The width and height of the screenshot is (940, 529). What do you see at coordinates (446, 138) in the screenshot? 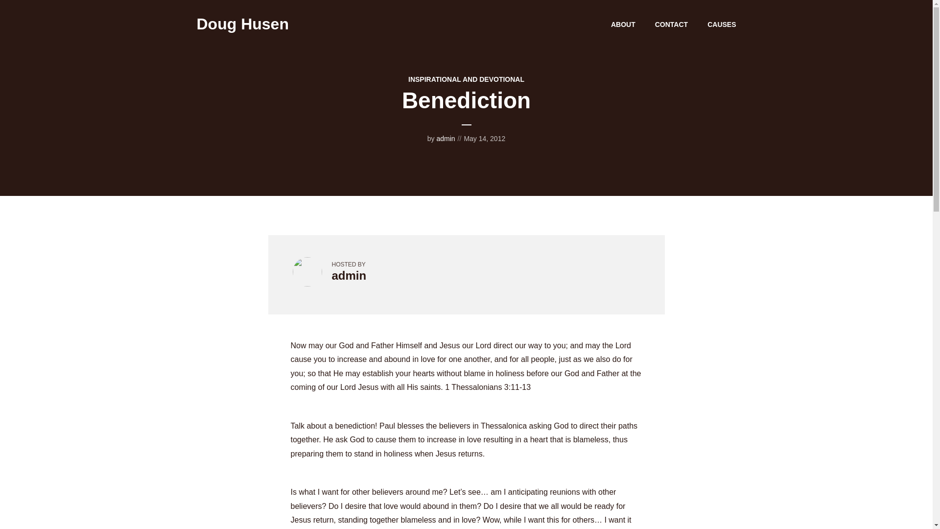
I see `admin` at bounding box center [446, 138].